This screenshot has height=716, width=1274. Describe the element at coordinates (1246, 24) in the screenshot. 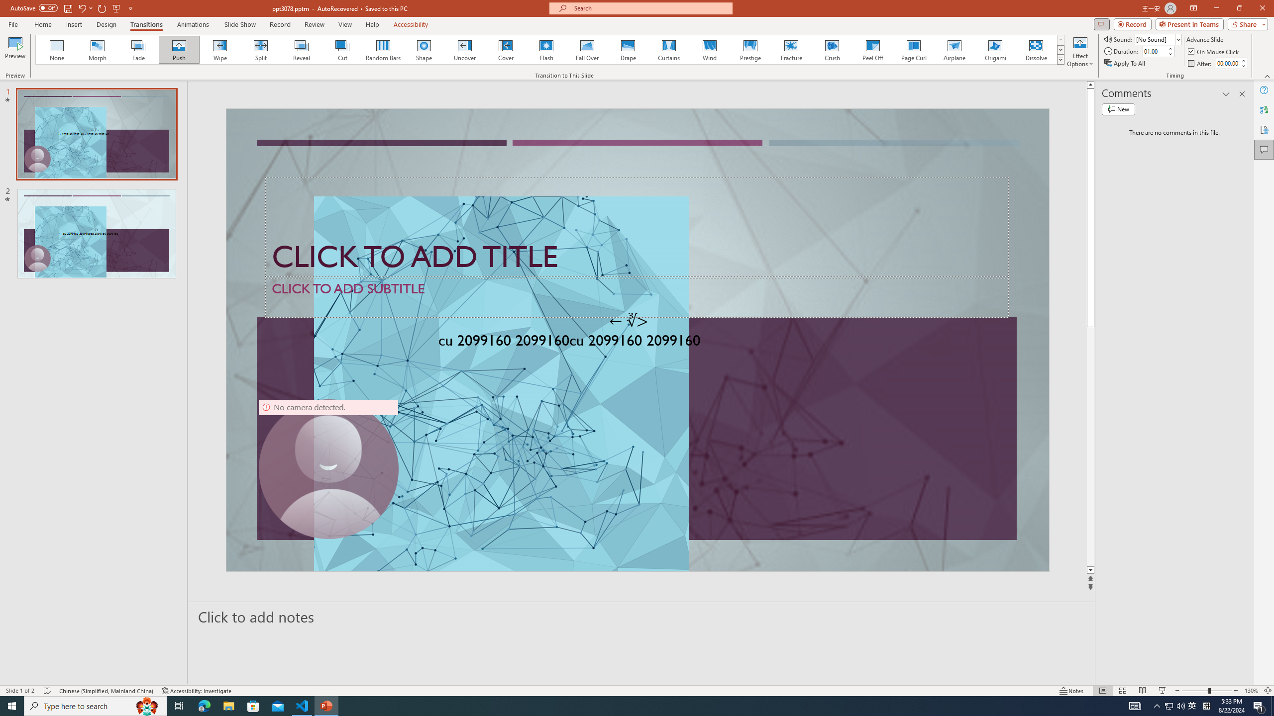

I see `Share` at that location.